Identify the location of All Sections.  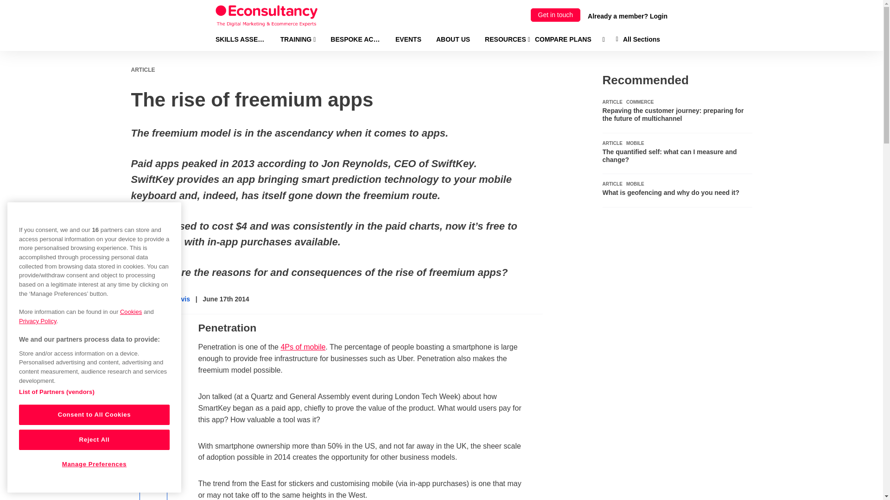
(638, 39).